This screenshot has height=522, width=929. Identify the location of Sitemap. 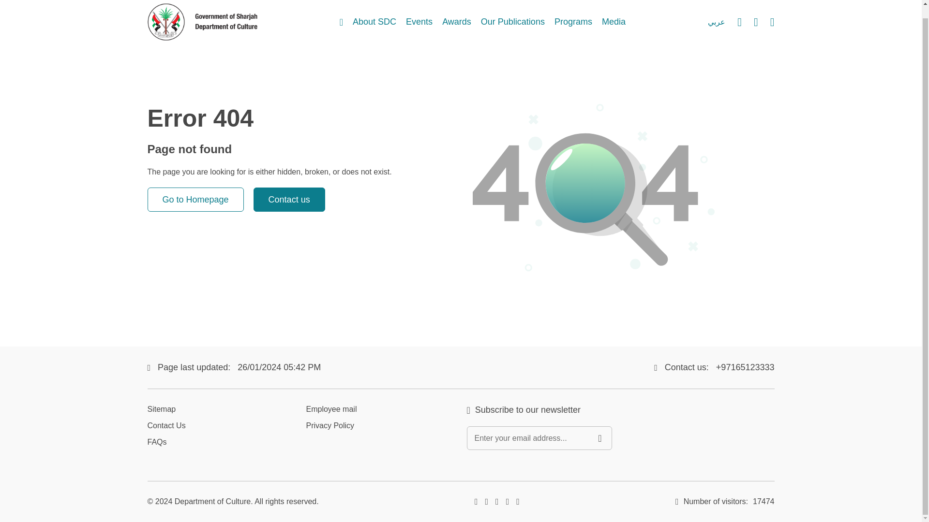
(161, 409).